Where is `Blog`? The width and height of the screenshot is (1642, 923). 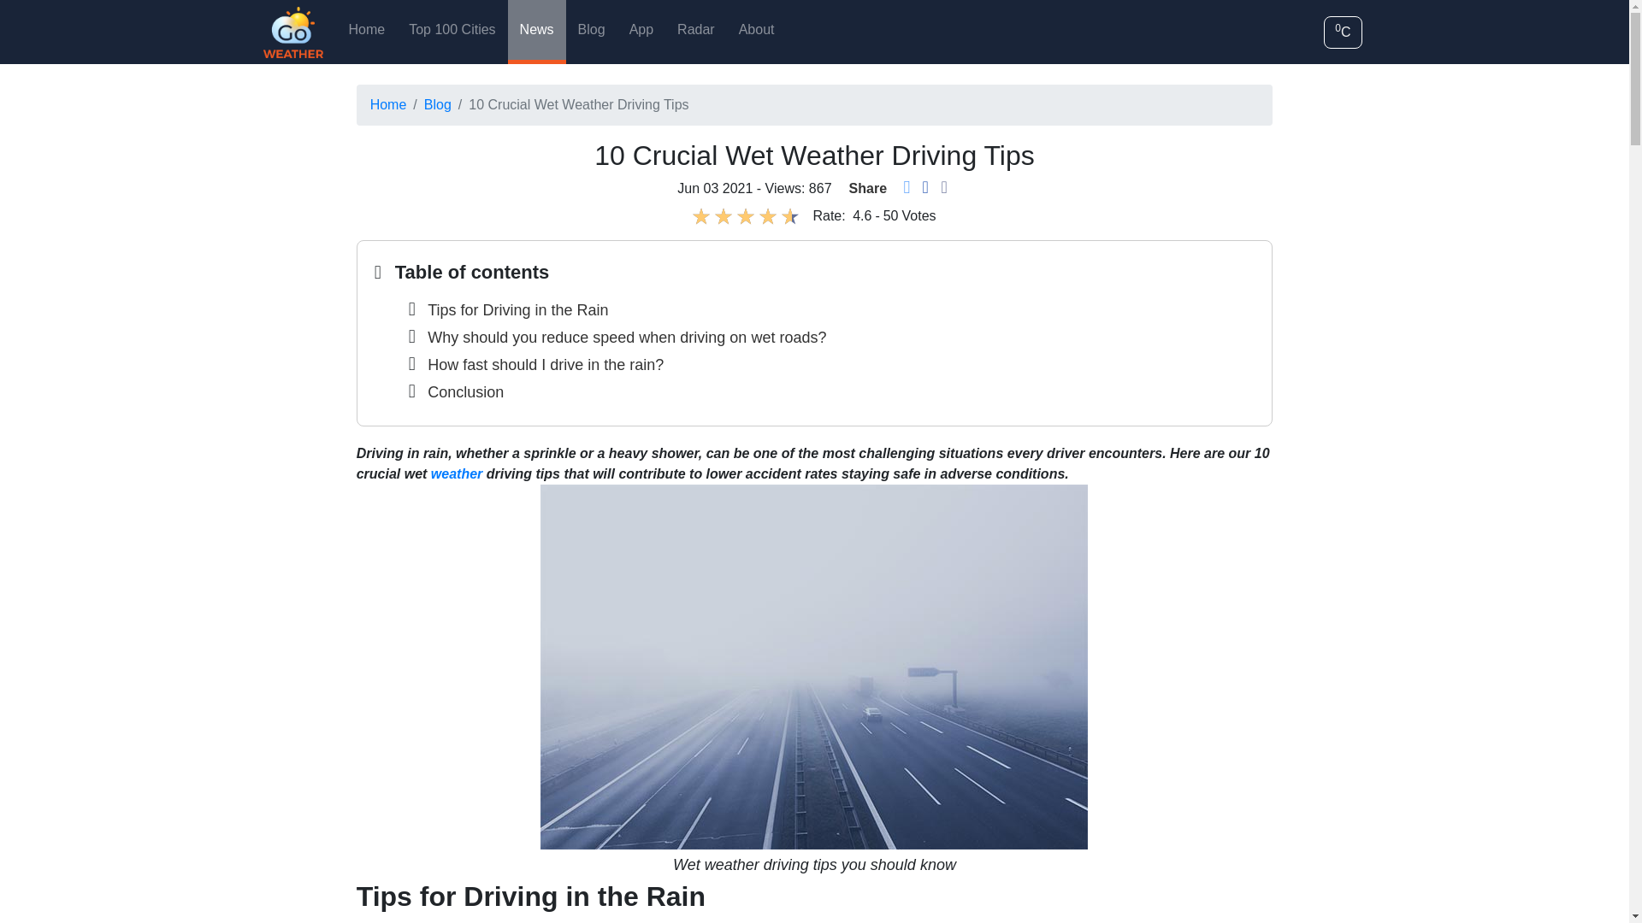 Blog is located at coordinates (438, 104).